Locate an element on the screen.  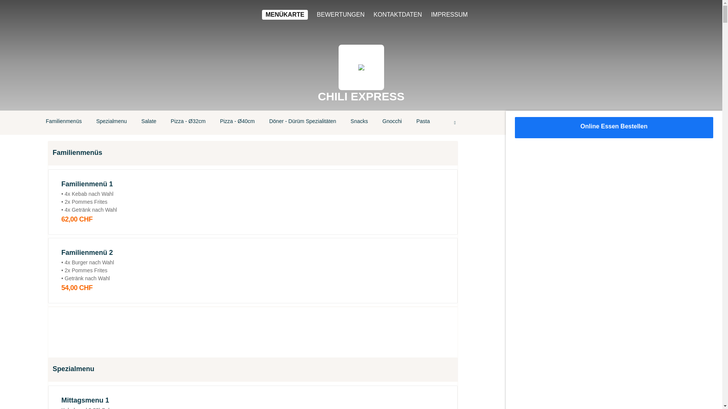
Gnocchi is located at coordinates (392, 123).